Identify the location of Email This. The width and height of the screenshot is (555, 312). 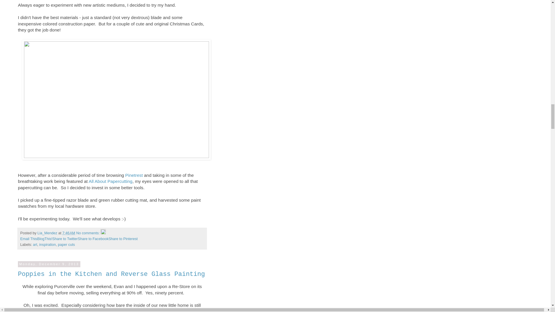
(28, 239).